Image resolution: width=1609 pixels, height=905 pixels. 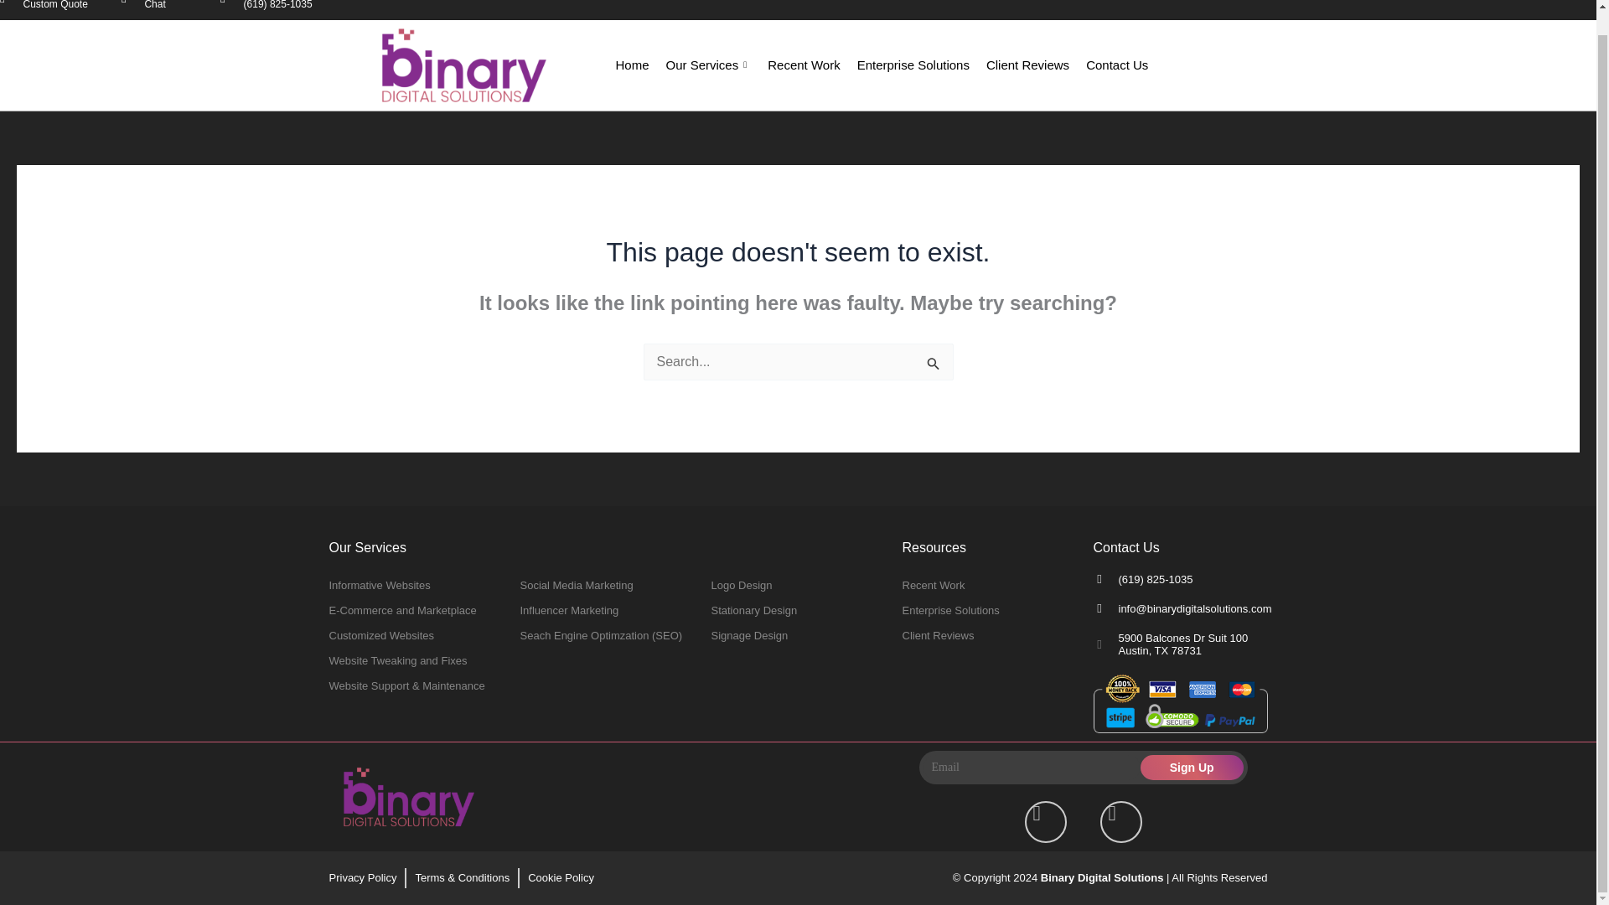 I want to click on Recent Work, so click(x=803, y=65).